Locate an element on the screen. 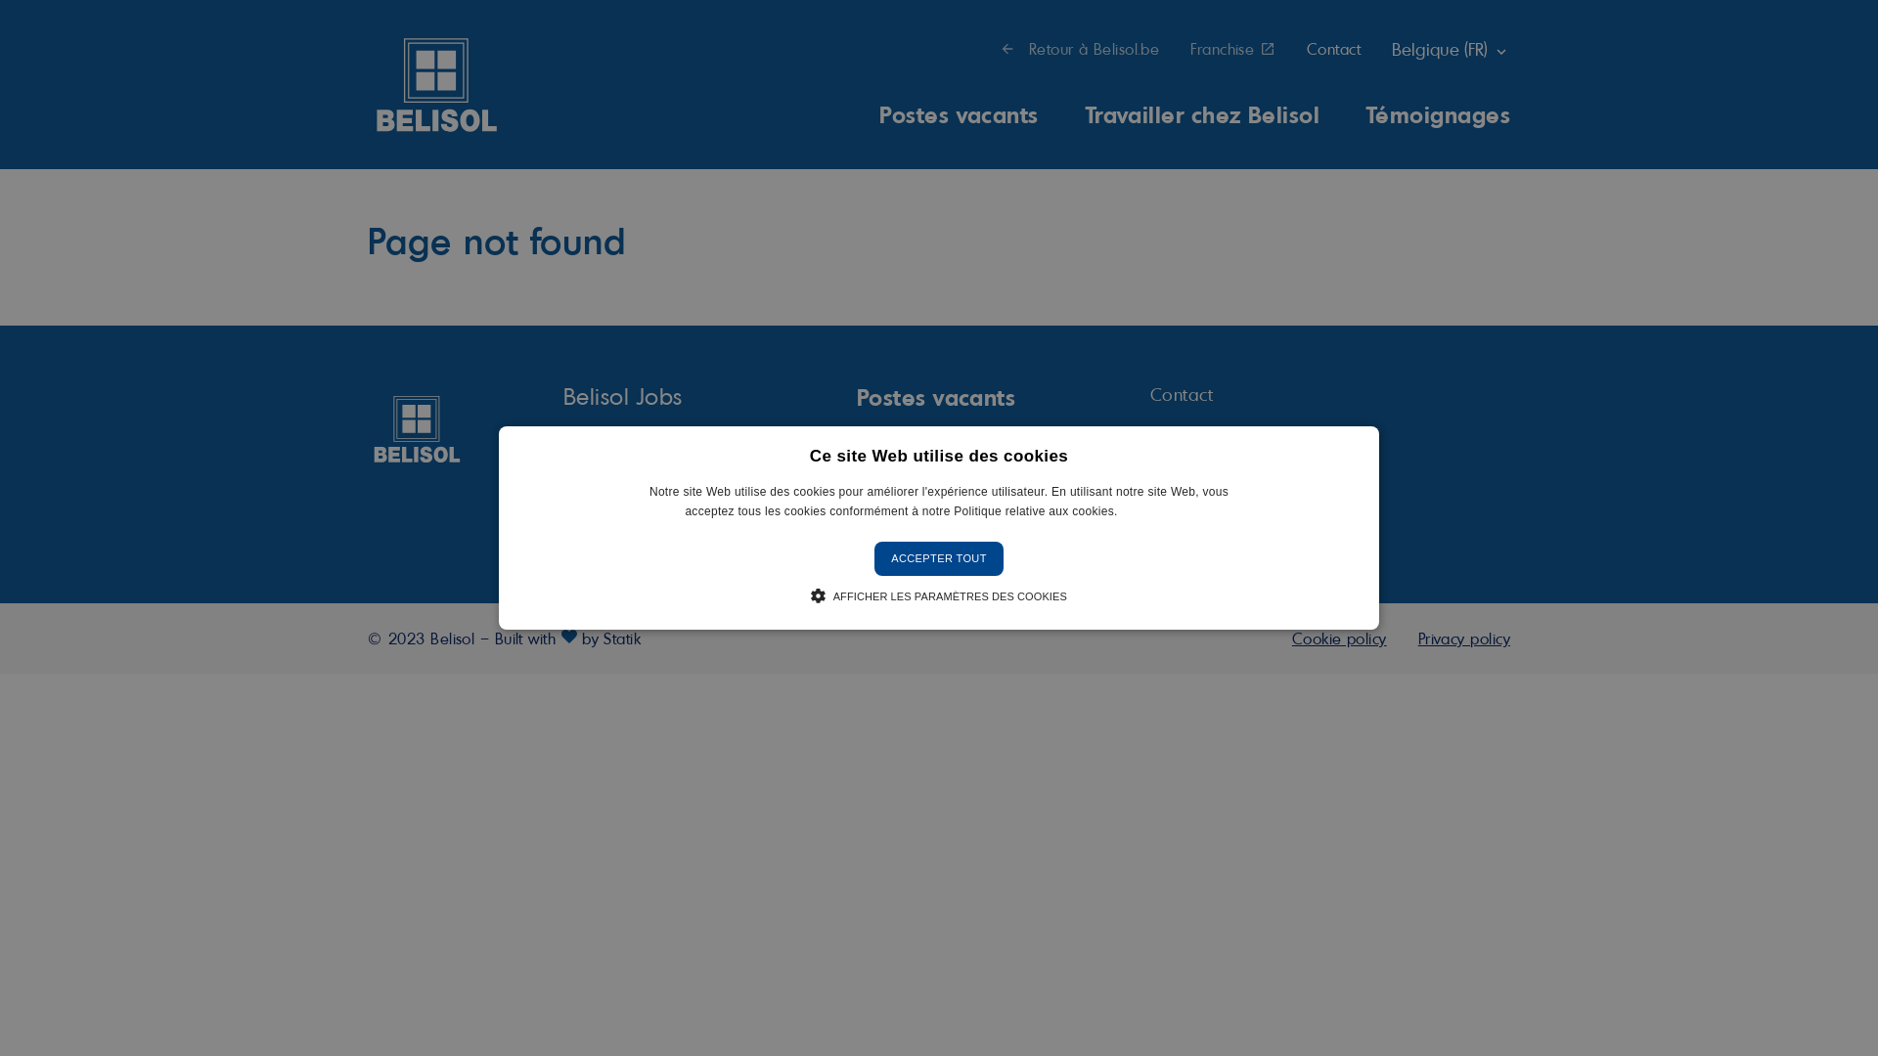 Image resolution: width=1878 pixels, height=1056 pixels. Travailler chez Belisol is located at coordinates (1203, 113).